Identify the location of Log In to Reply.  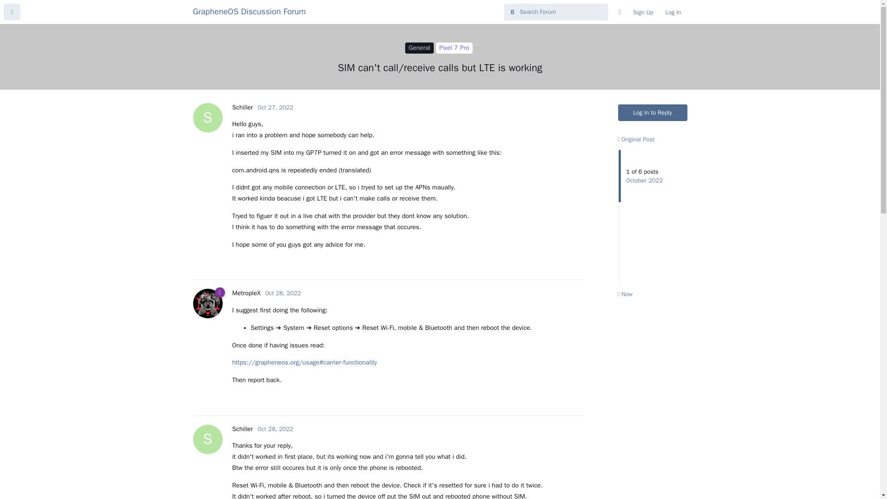
(653, 113).